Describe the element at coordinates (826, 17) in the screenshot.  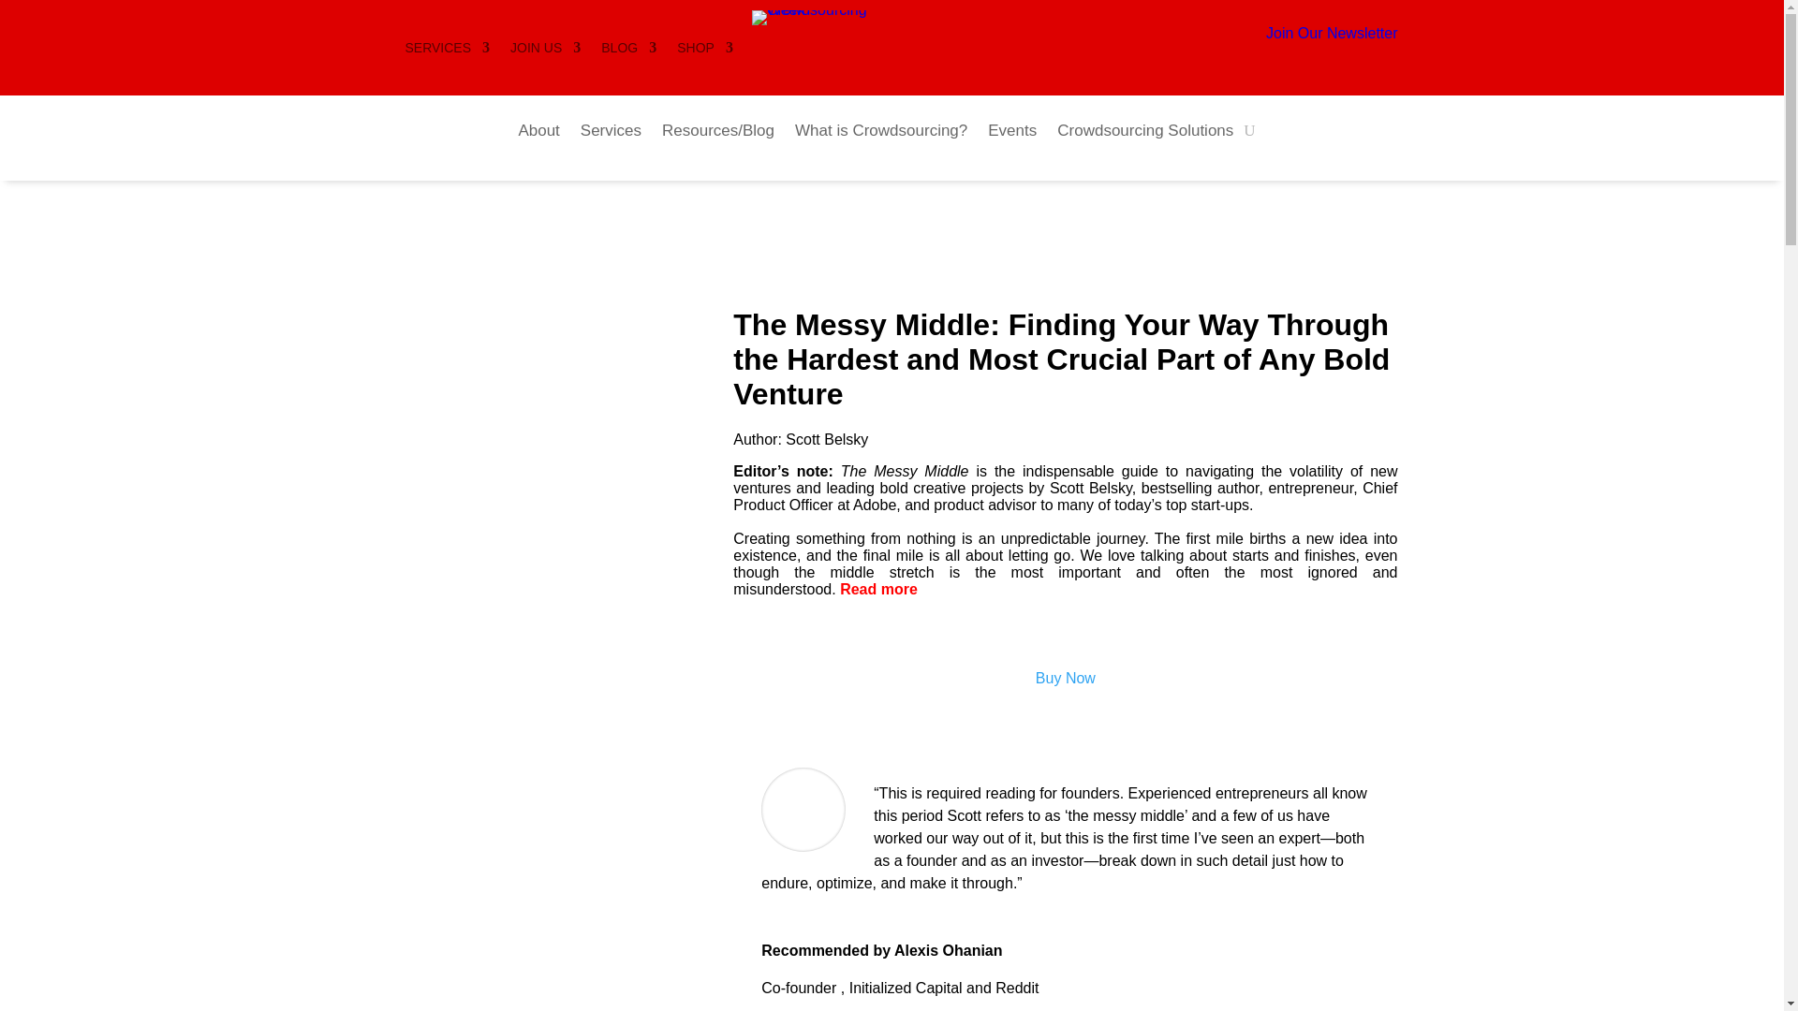
I see `Crowdsourcing Week` at that location.